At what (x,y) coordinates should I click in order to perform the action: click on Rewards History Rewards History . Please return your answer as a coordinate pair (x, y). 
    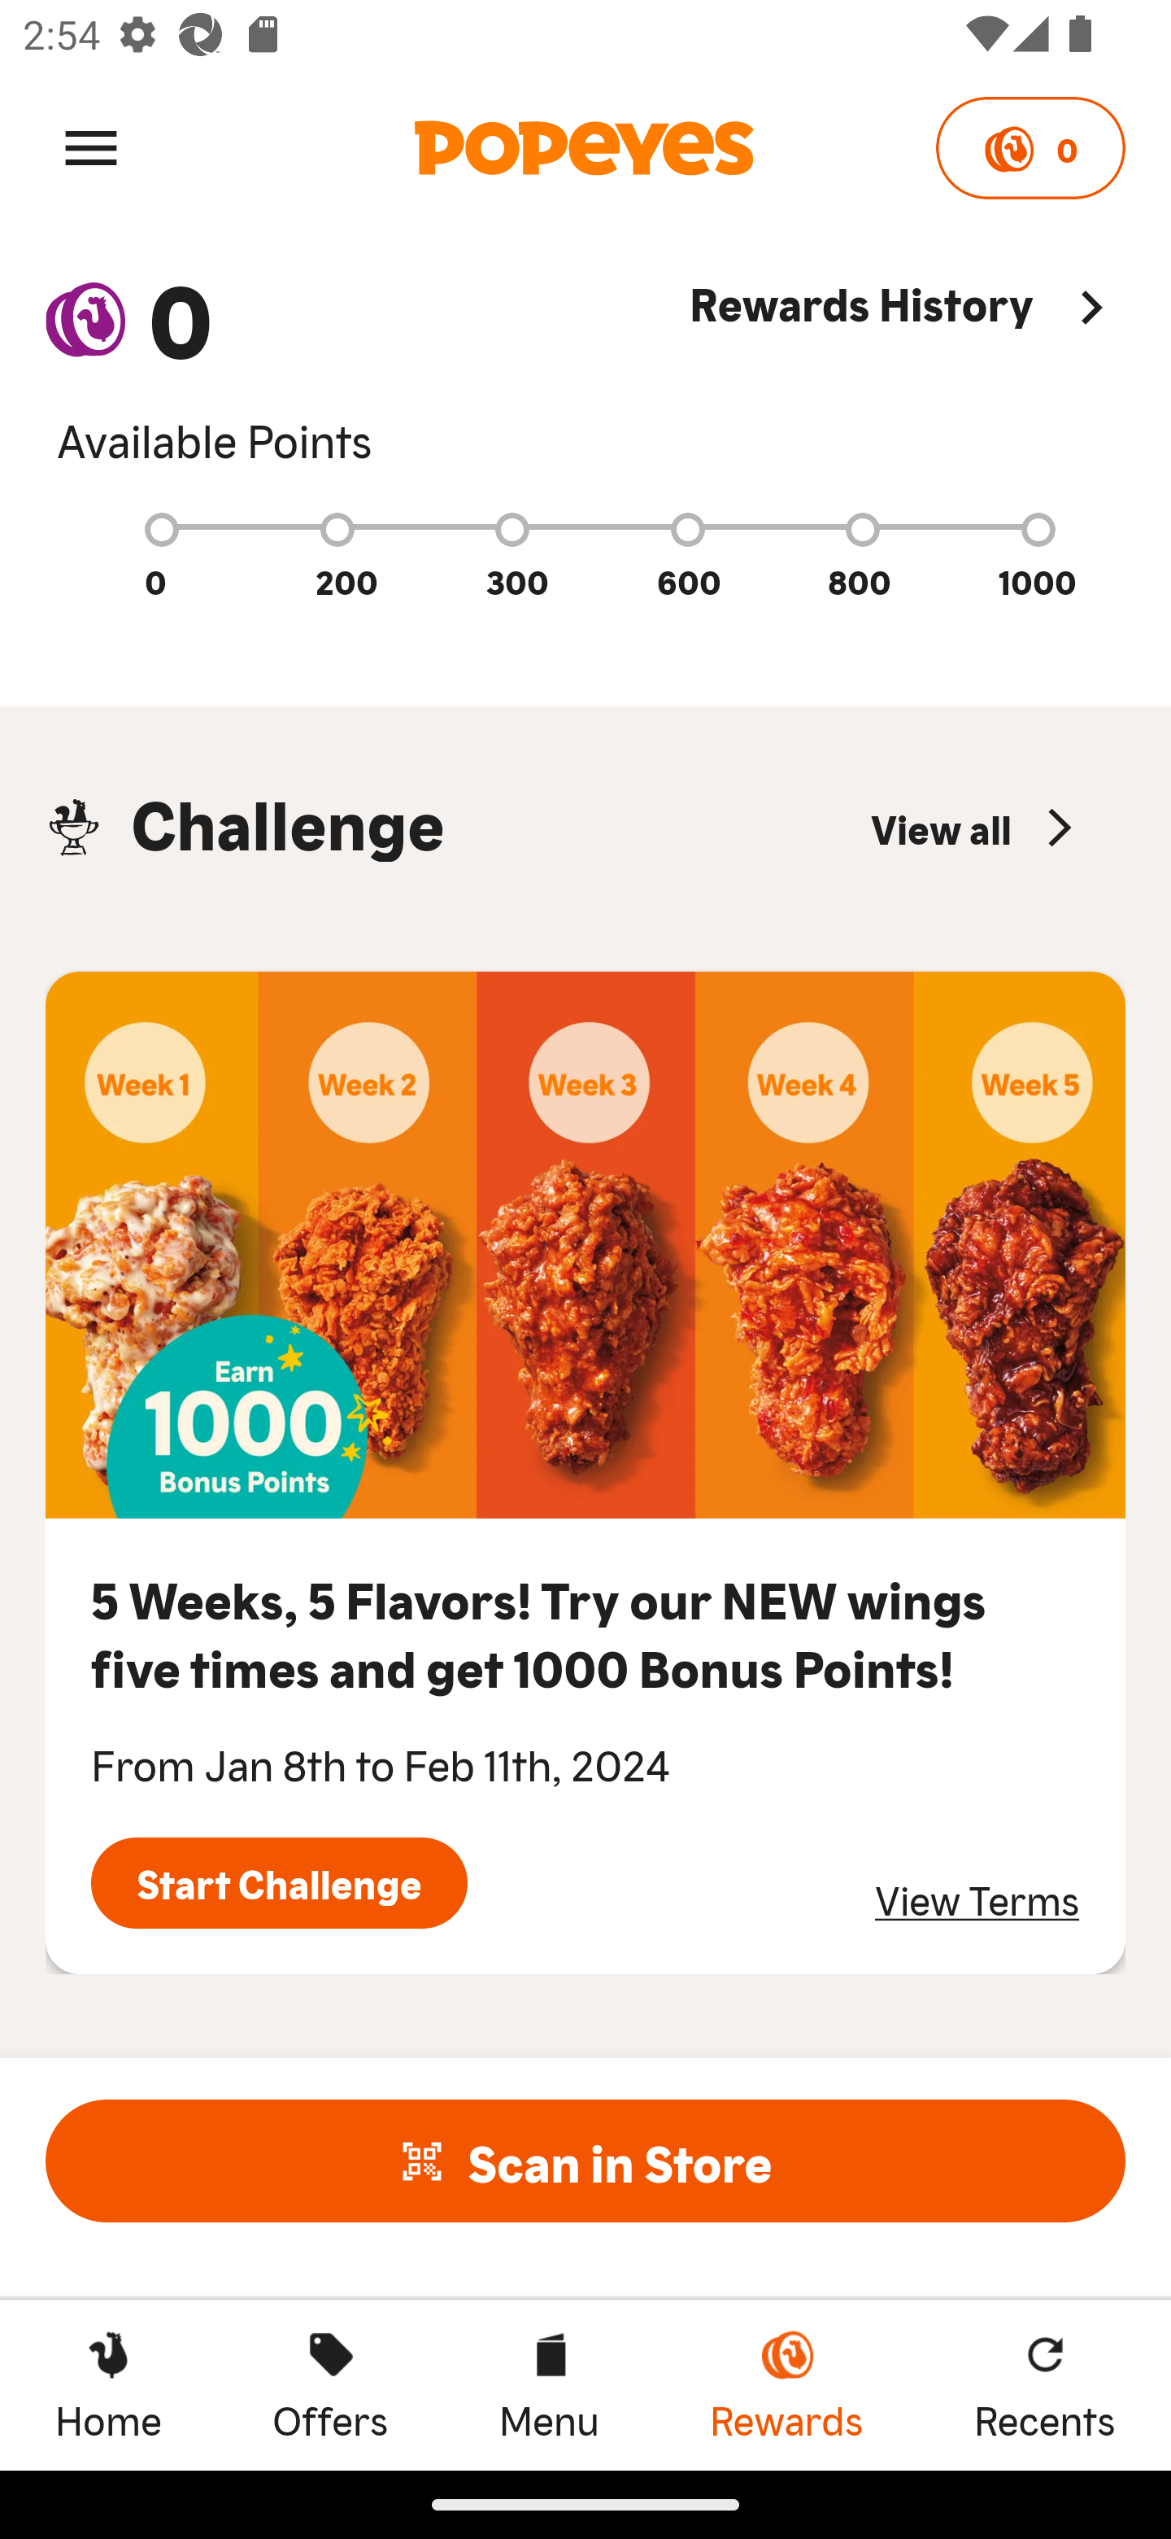
    Looking at the image, I should click on (908, 370).